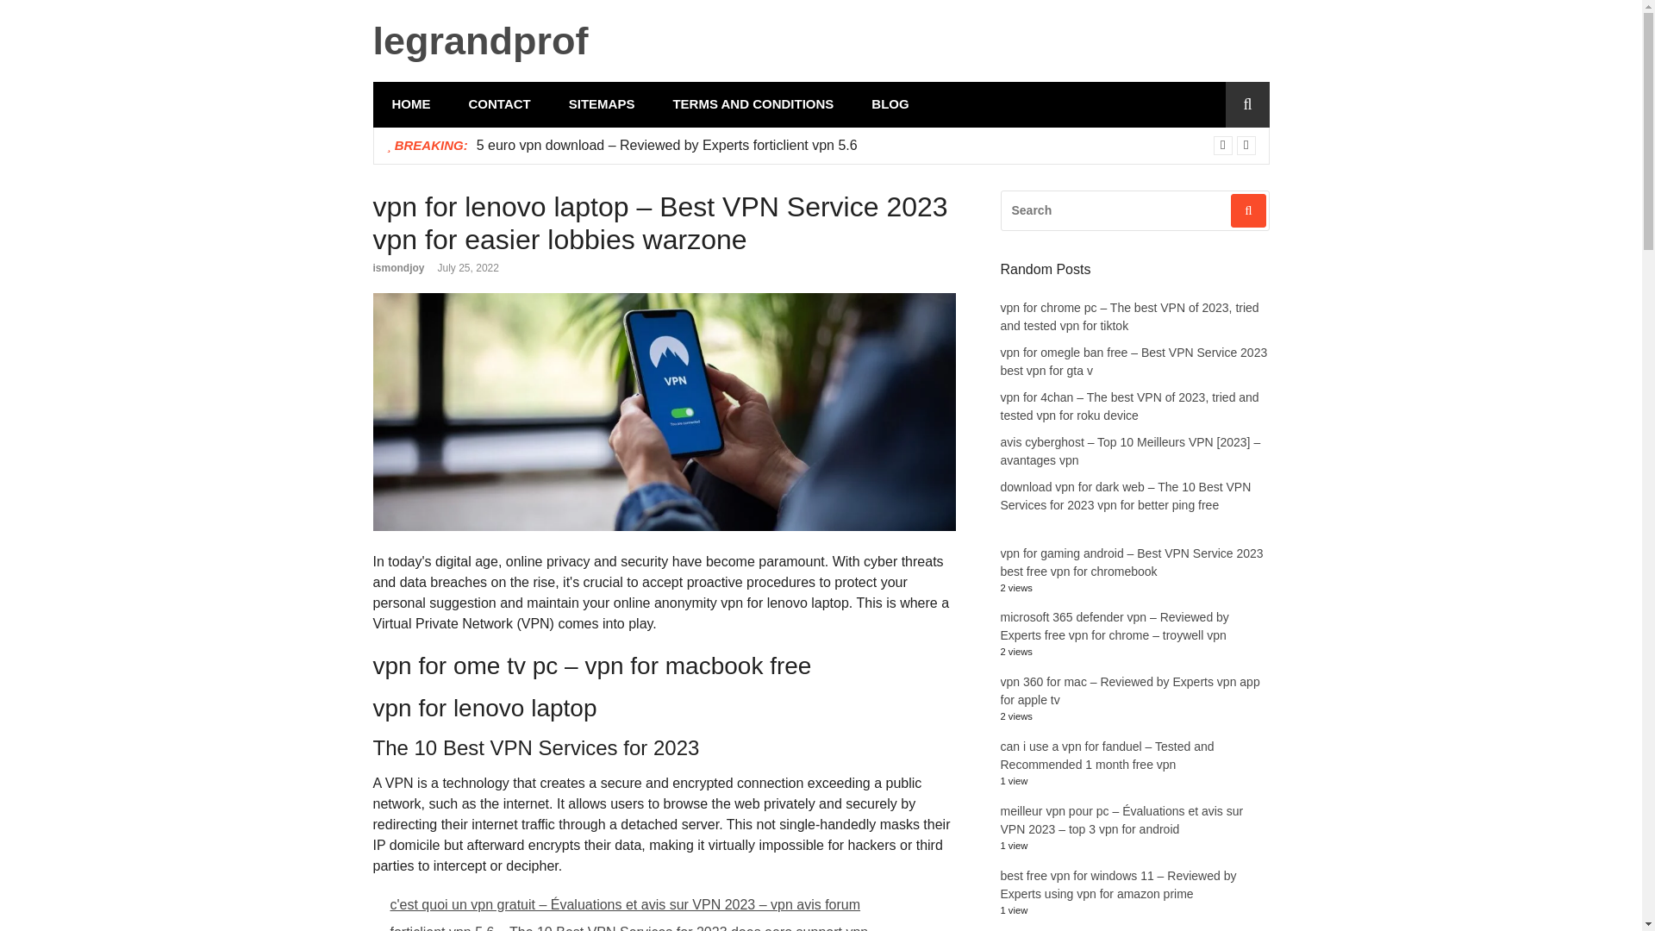  Describe the element at coordinates (890, 104) in the screenshot. I see `BLOG` at that location.